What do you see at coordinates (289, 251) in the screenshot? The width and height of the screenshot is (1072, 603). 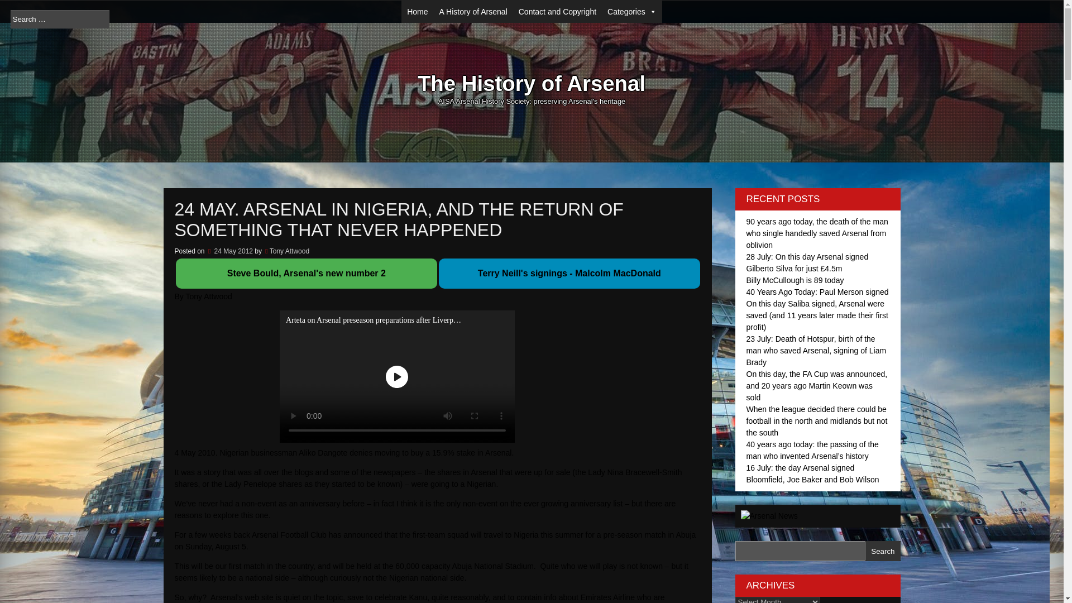 I see `Tony Attwood` at bounding box center [289, 251].